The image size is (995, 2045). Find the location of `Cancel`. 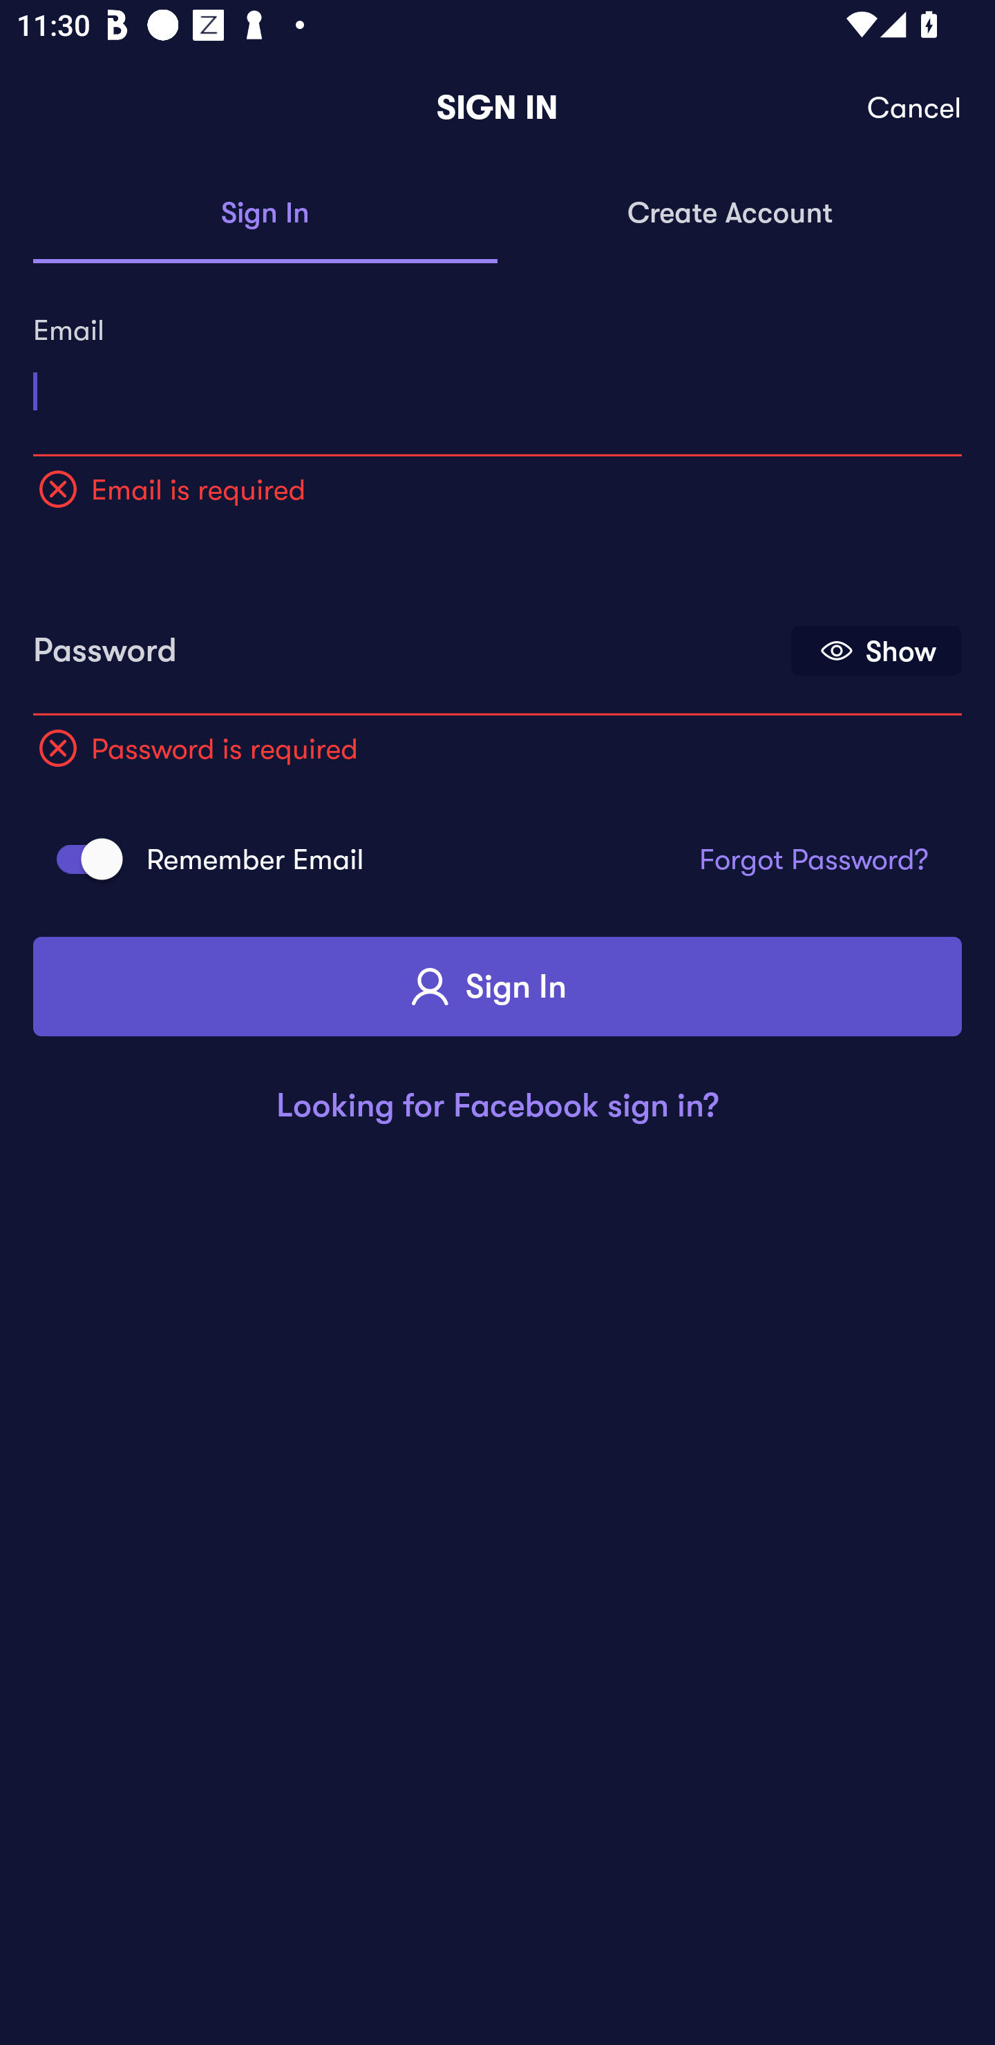

Cancel is located at coordinates (915, 108).